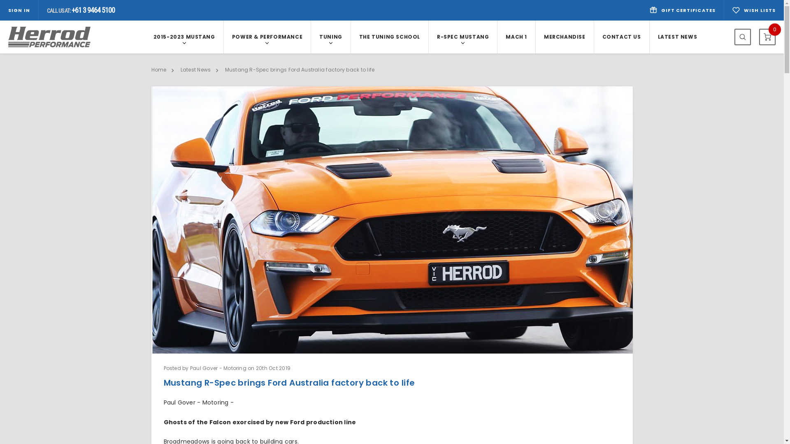 The width and height of the screenshot is (790, 444). Describe the element at coordinates (754, 10) in the screenshot. I see `WISH LISTS` at that location.